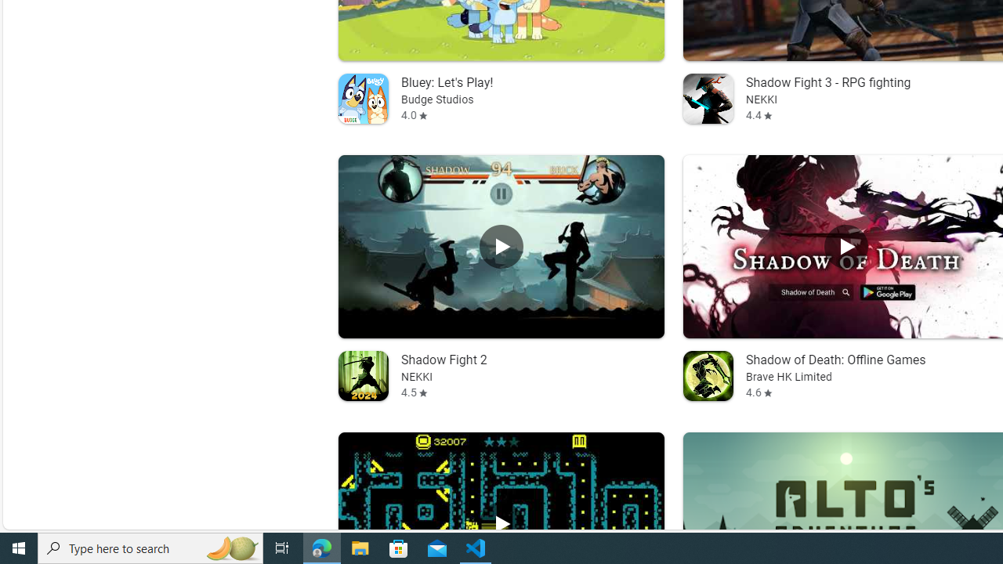  Describe the element at coordinates (846, 247) in the screenshot. I see `Play Shadow of Death: Offline Games` at that location.